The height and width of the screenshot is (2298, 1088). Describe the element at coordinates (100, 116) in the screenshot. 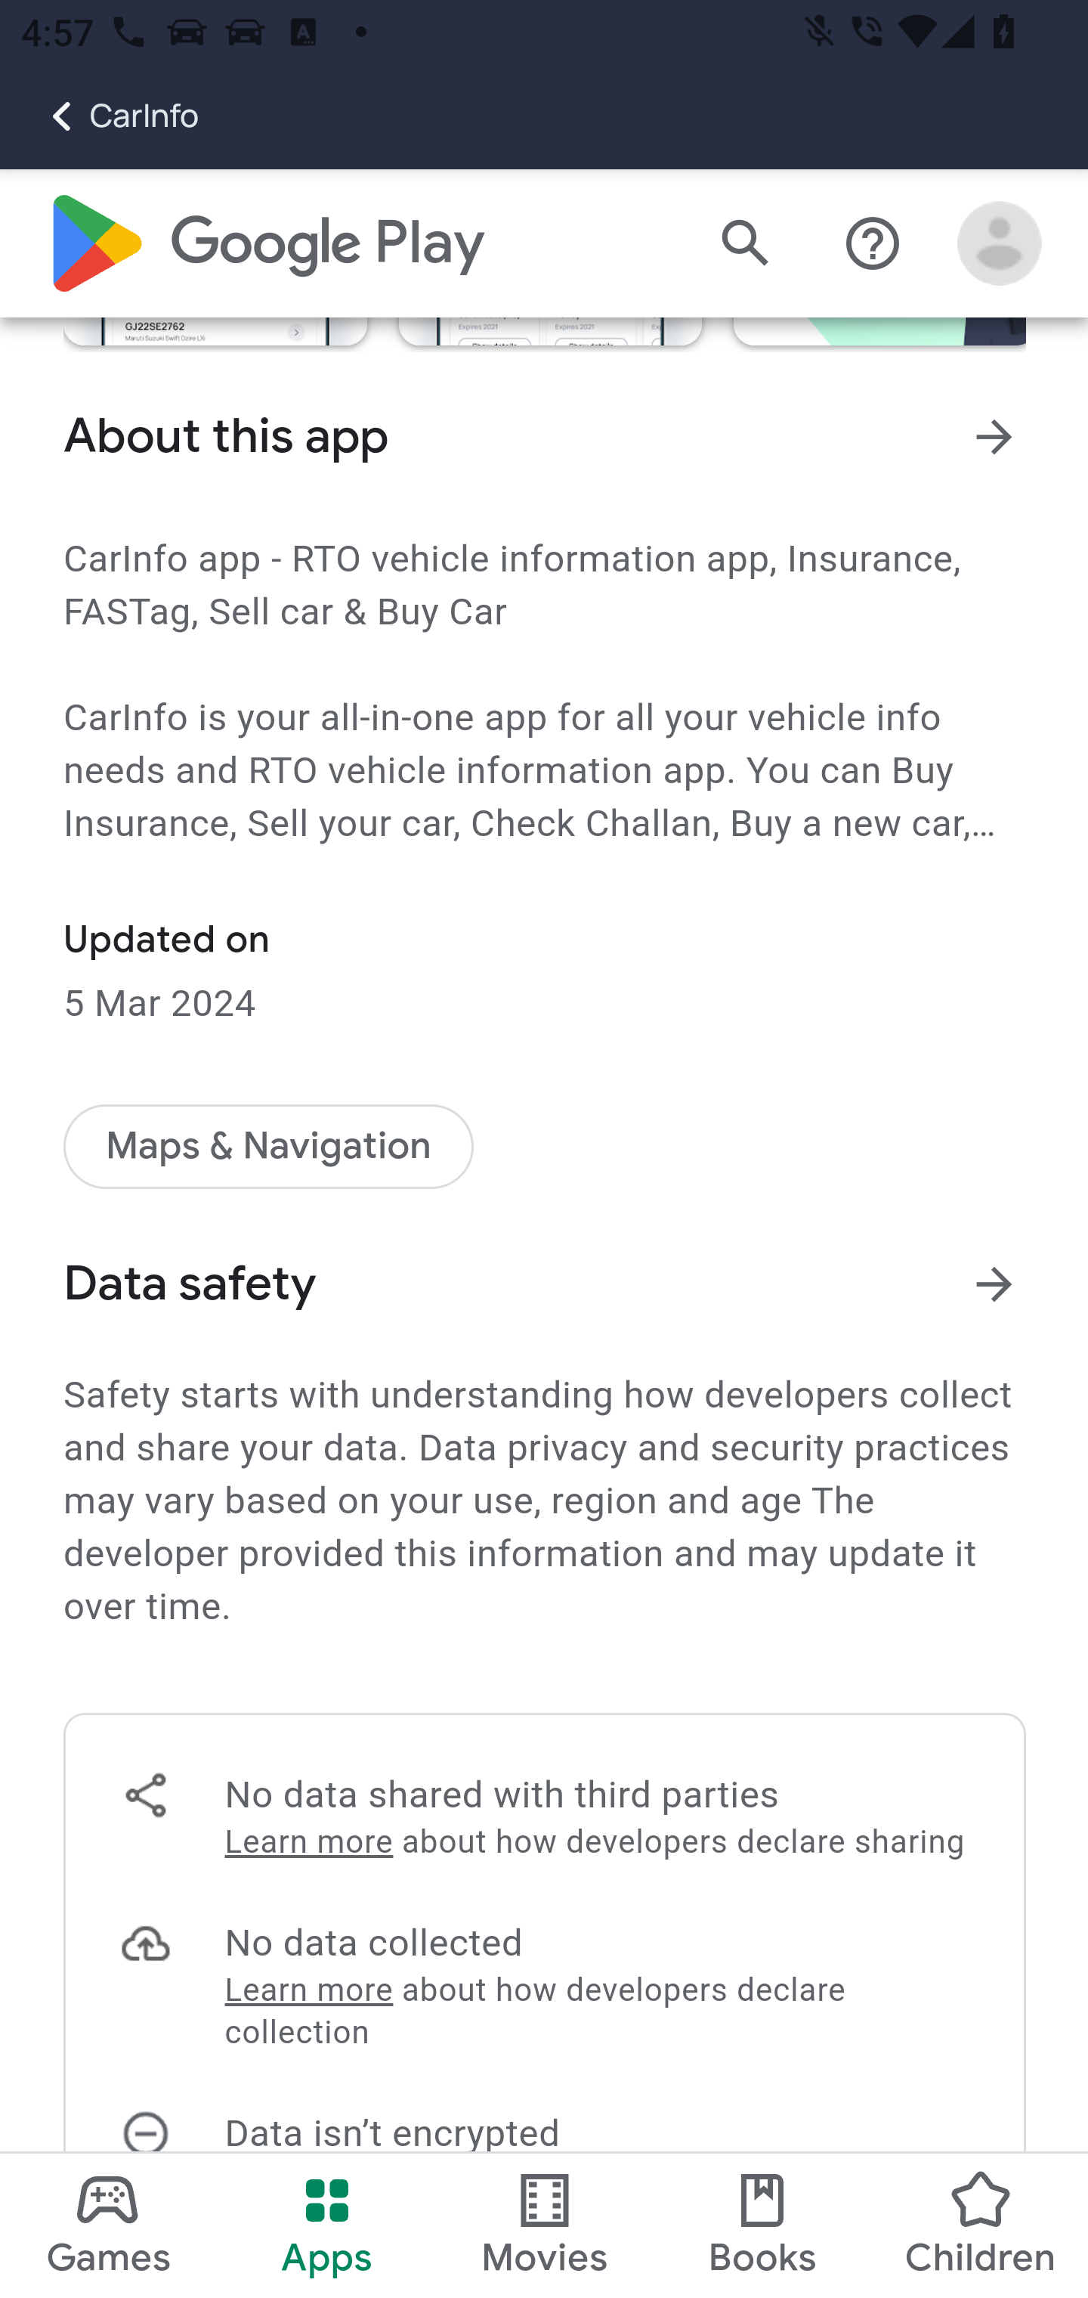

I see `CarInfo` at that location.